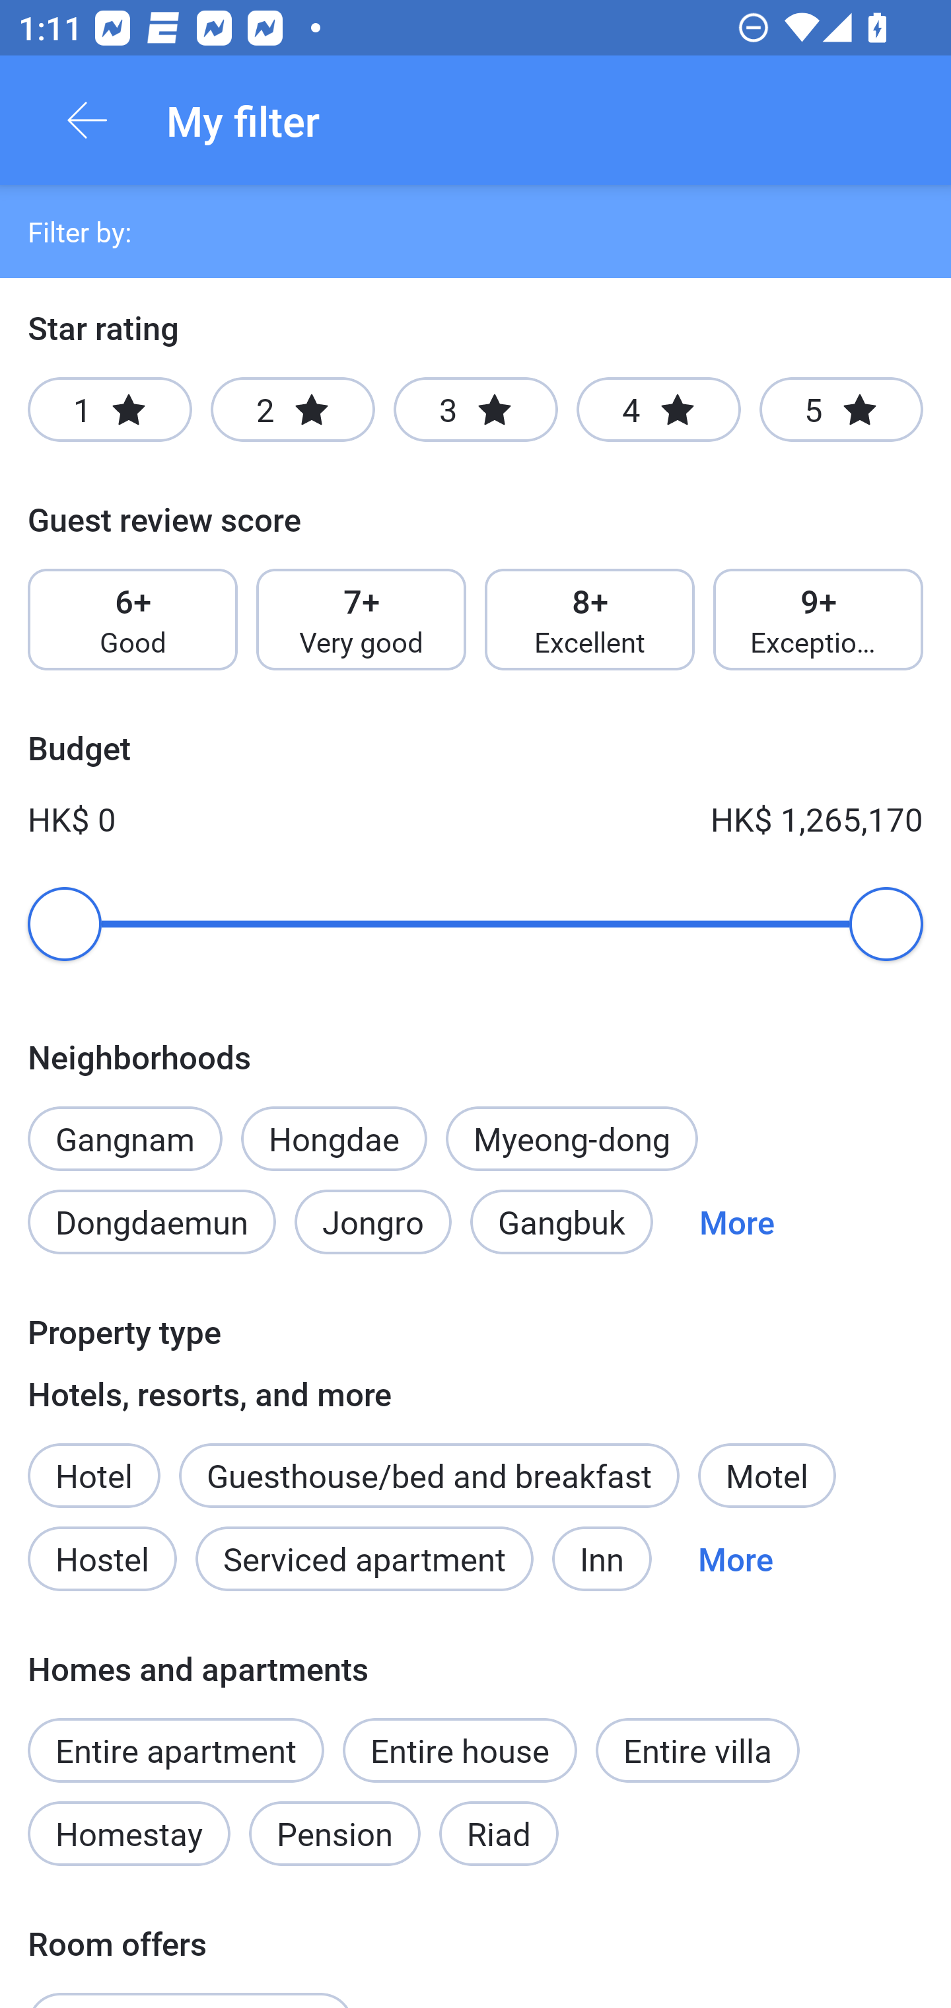  Describe the element at coordinates (572, 1138) in the screenshot. I see `Myeong-dong` at that location.